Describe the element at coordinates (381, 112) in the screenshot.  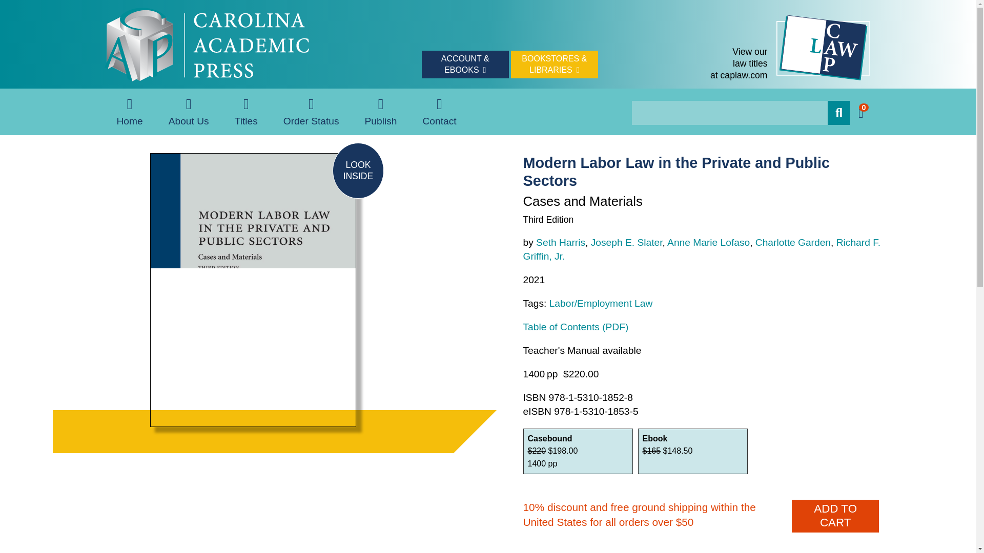
I see `Publish` at that location.